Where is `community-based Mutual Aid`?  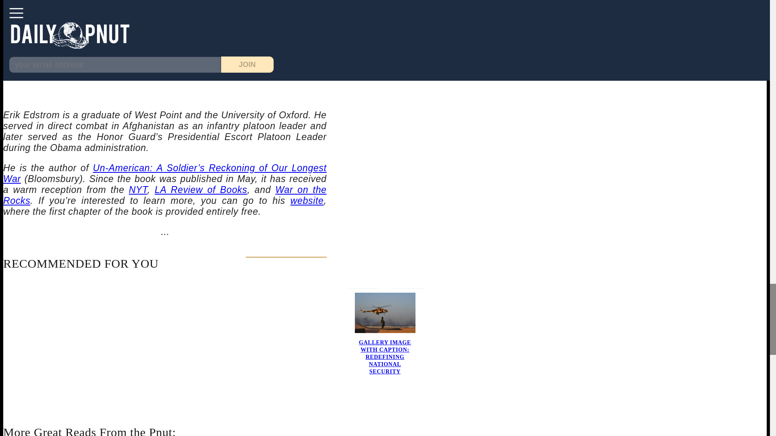 community-based Mutual Aid is located at coordinates (165, 3).